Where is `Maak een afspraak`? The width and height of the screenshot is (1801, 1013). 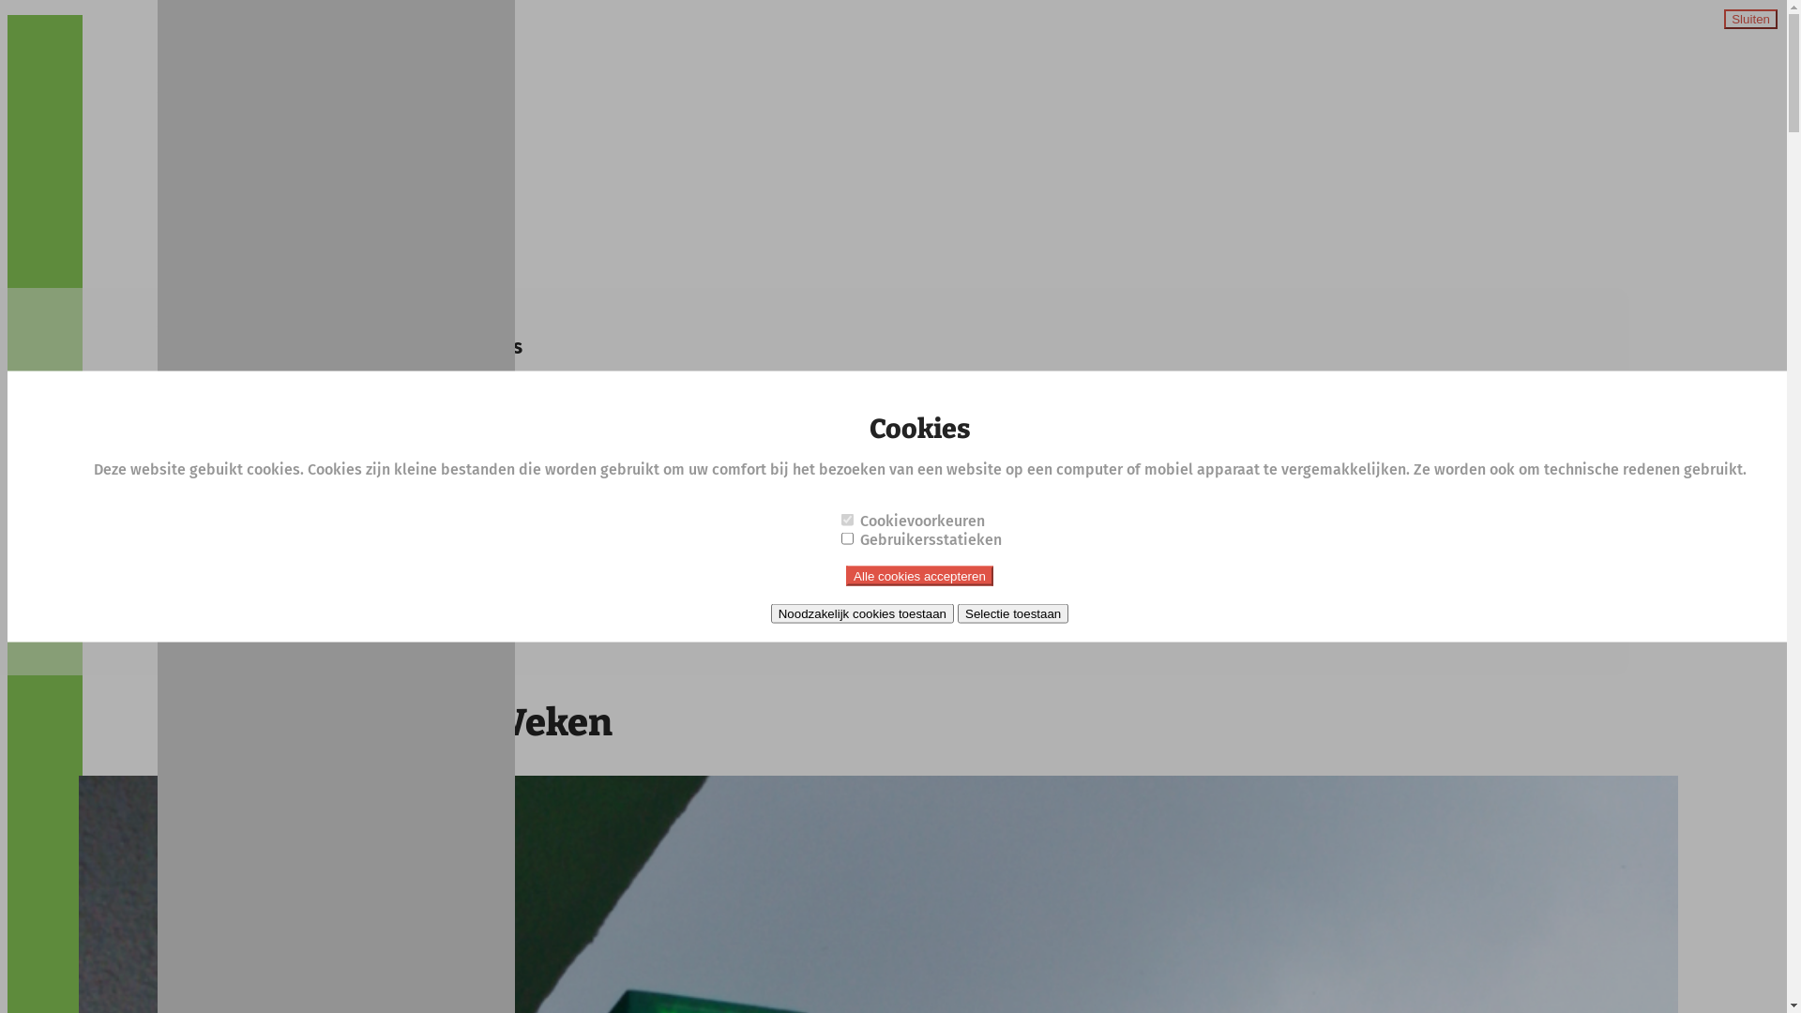
Maak een afspraak is located at coordinates (327, 634).